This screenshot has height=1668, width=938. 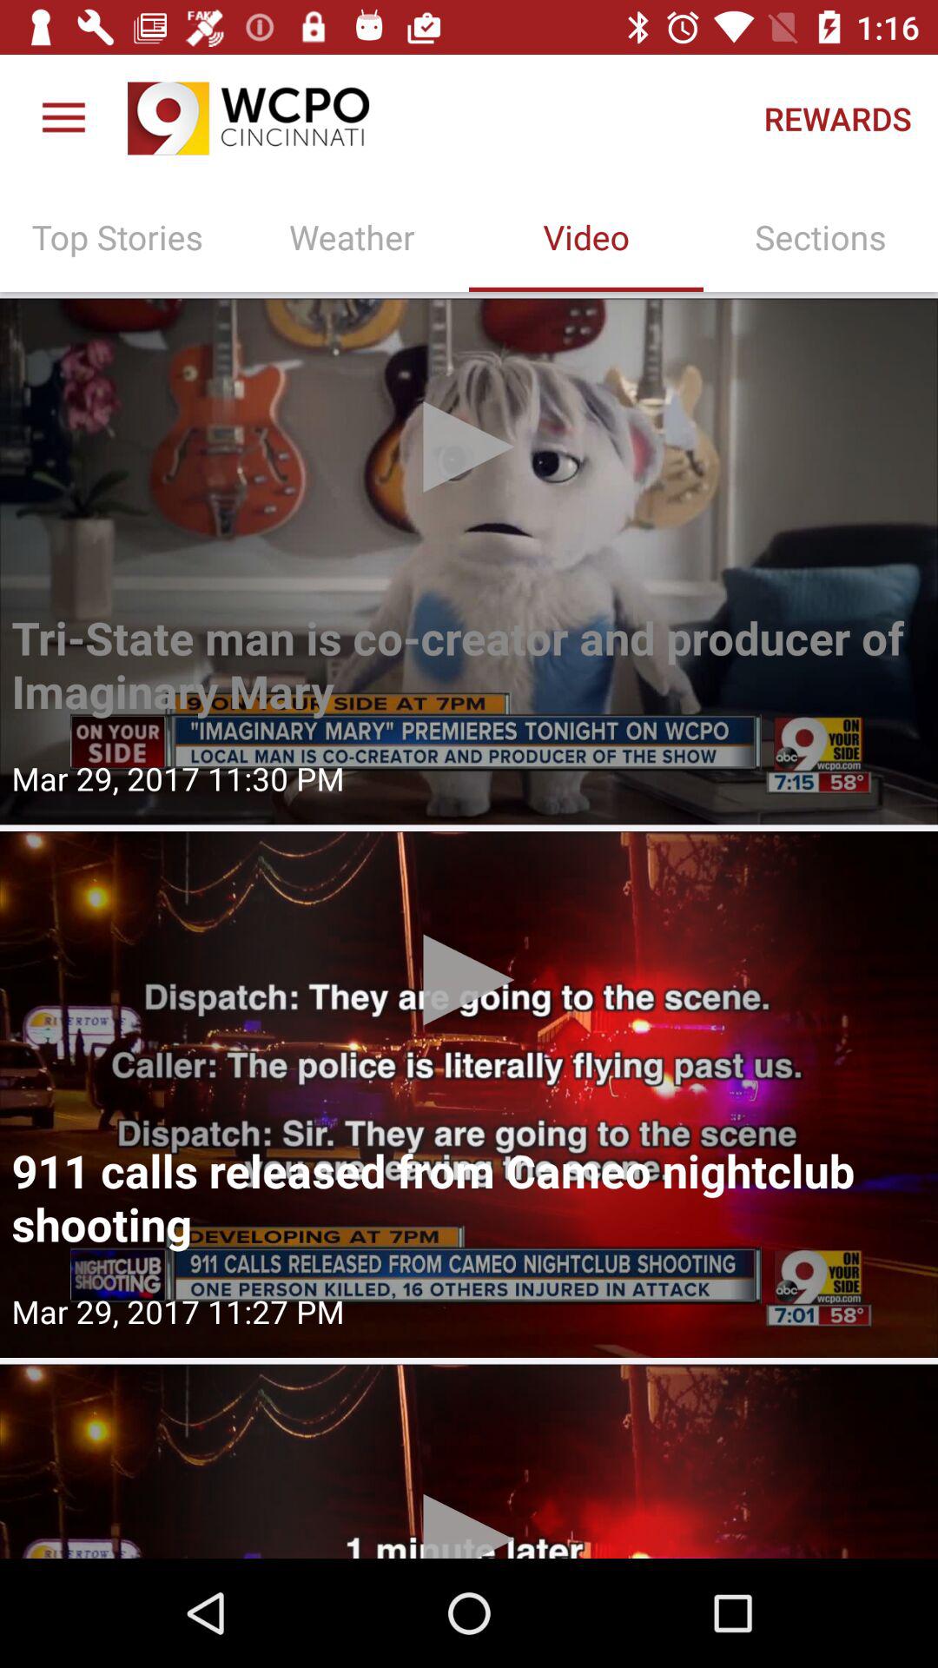 I want to click on paly video, so click(x=469, y=1095).